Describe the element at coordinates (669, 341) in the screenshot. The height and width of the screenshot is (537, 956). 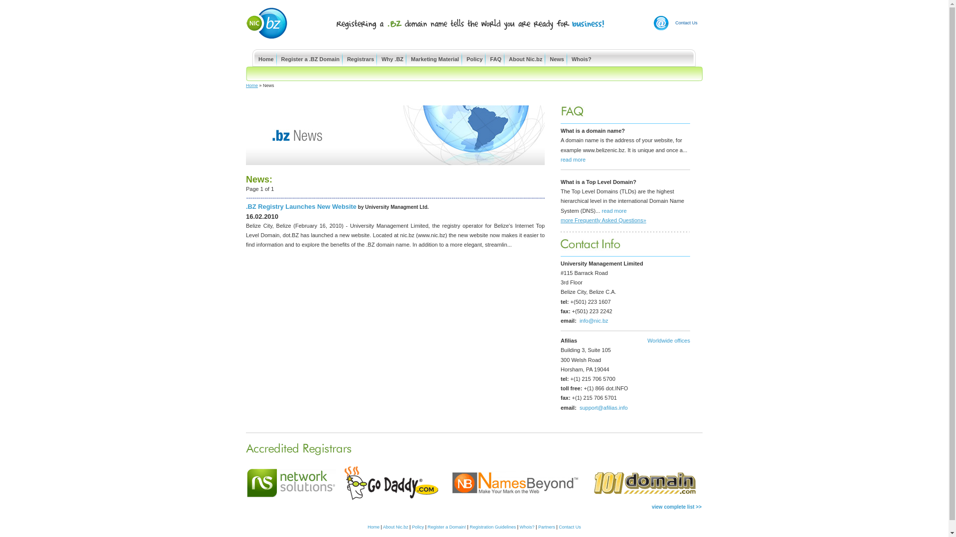
I see `Worldwide offices` at that location.